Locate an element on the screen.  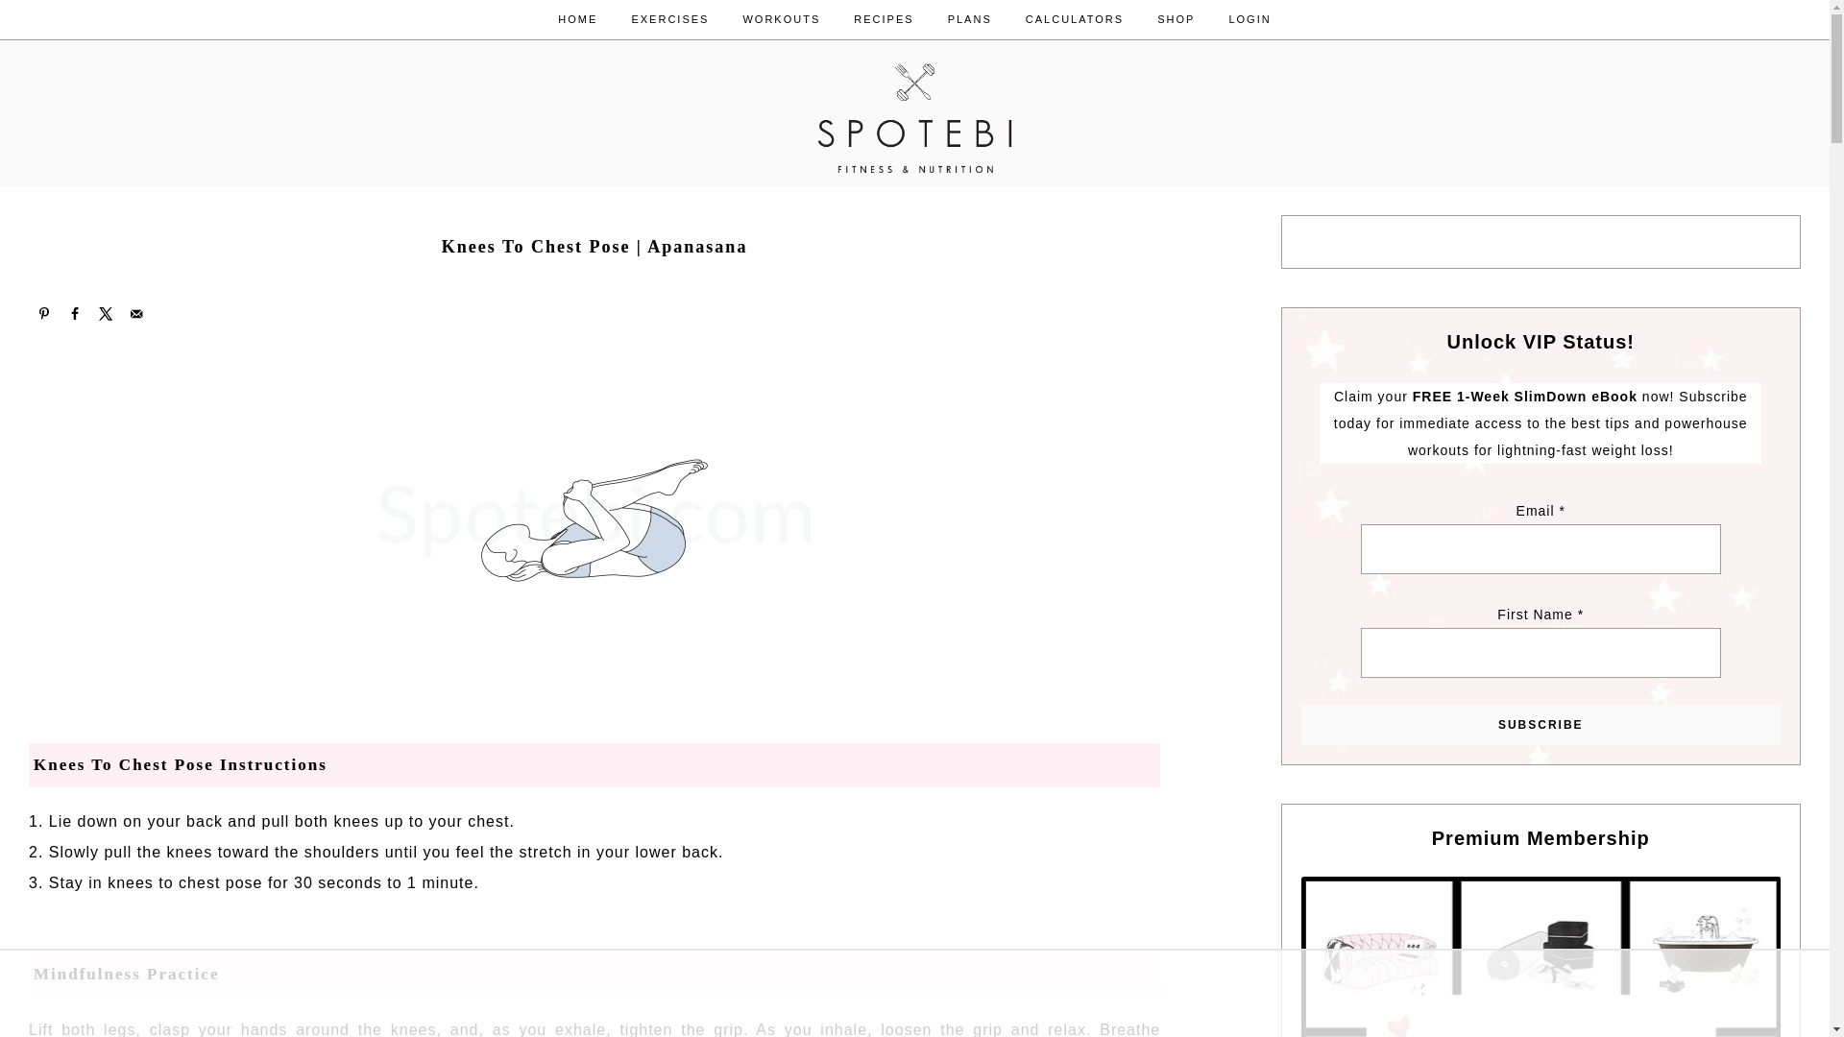
LOGIN is located at coordinates (1249, 19).